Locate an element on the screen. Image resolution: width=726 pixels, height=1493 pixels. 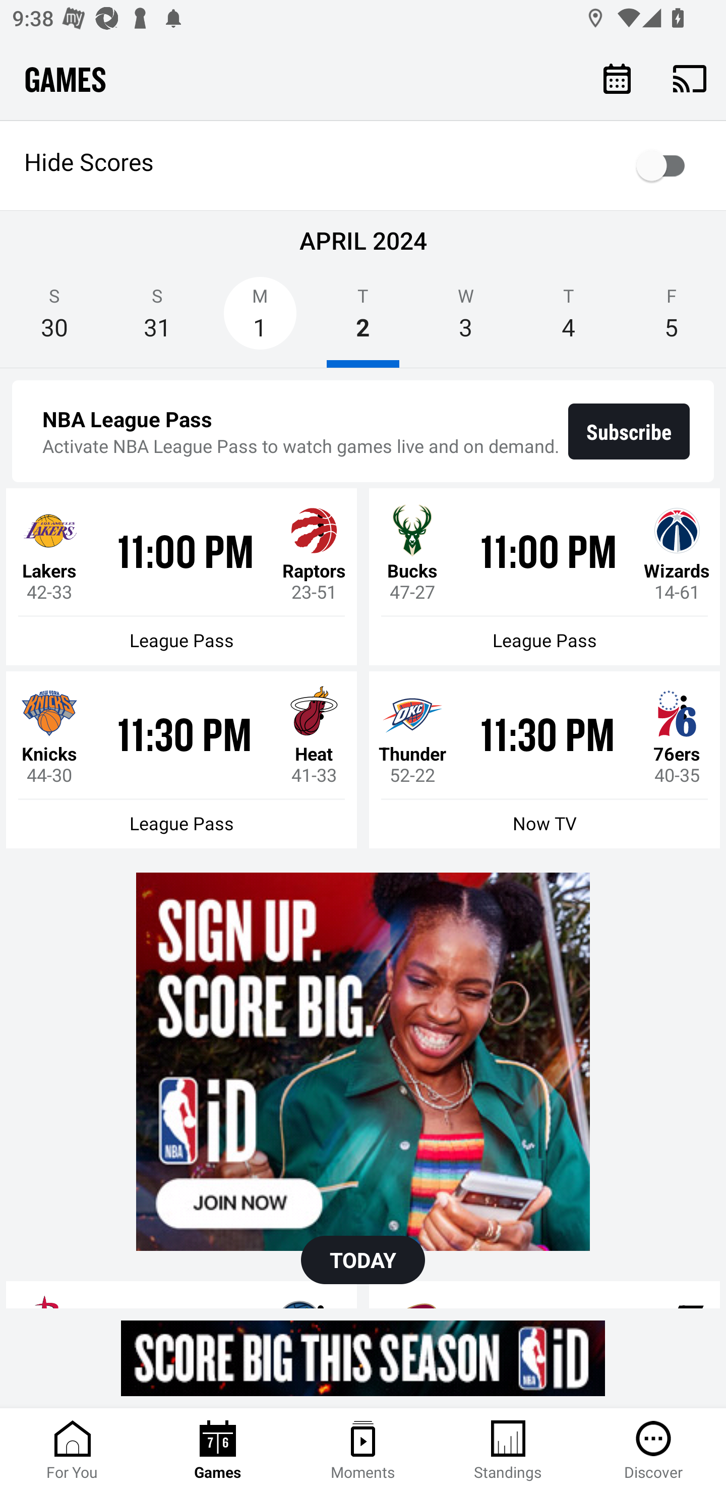
Calendar is located at coordinates (617, 78).